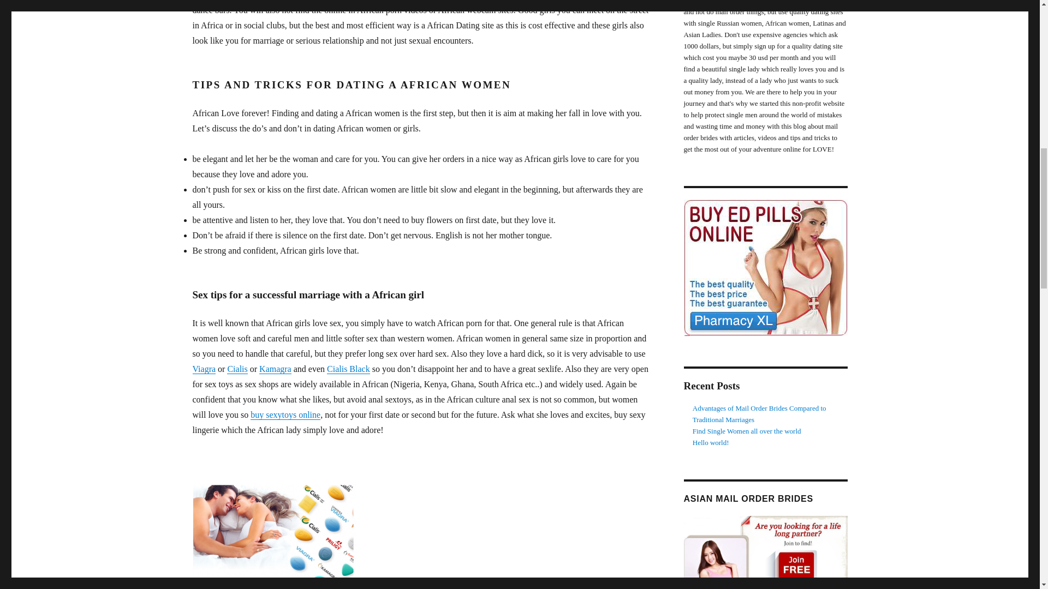 The width and height of the screenshot is (1048, 589). What do you see at coordinates (204, 369) in the screenshot?
I see `Viagra` at bounding box center [204, 369].